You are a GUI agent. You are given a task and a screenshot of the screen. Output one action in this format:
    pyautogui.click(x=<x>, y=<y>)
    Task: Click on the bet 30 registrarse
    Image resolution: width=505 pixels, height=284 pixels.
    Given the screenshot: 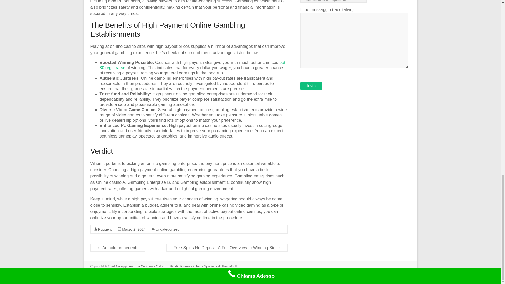 What is the action you would take?
    pyautogui.click(x=192, y=65)
    